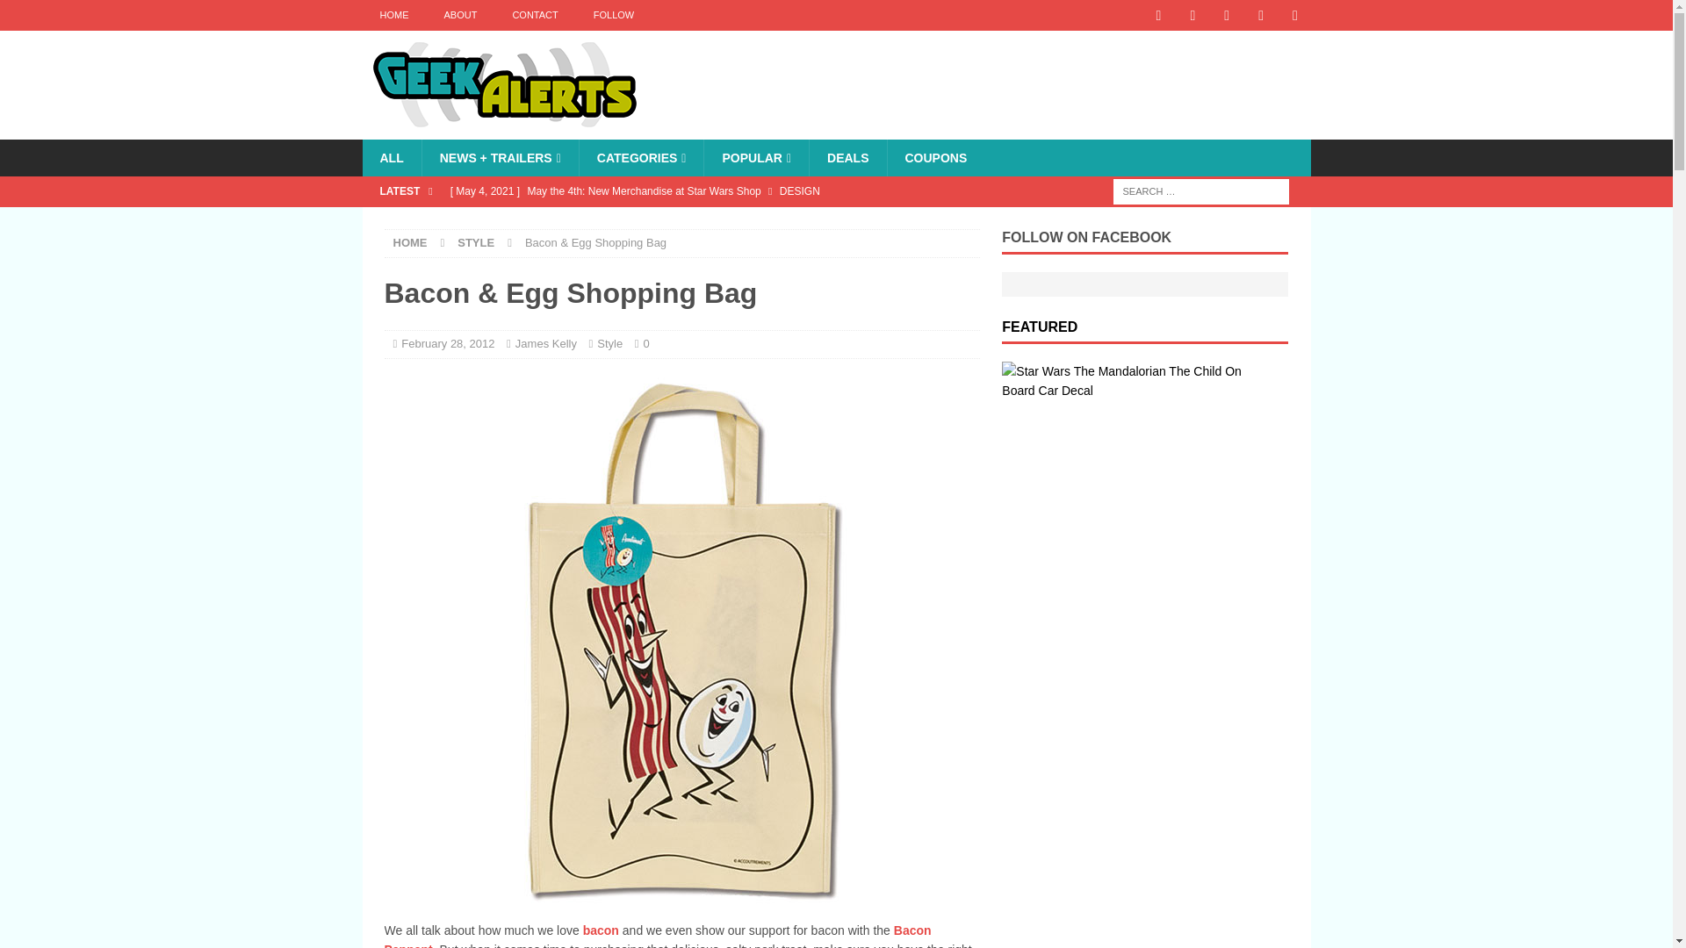  I want to click on POPULAR, so click(755, 157).